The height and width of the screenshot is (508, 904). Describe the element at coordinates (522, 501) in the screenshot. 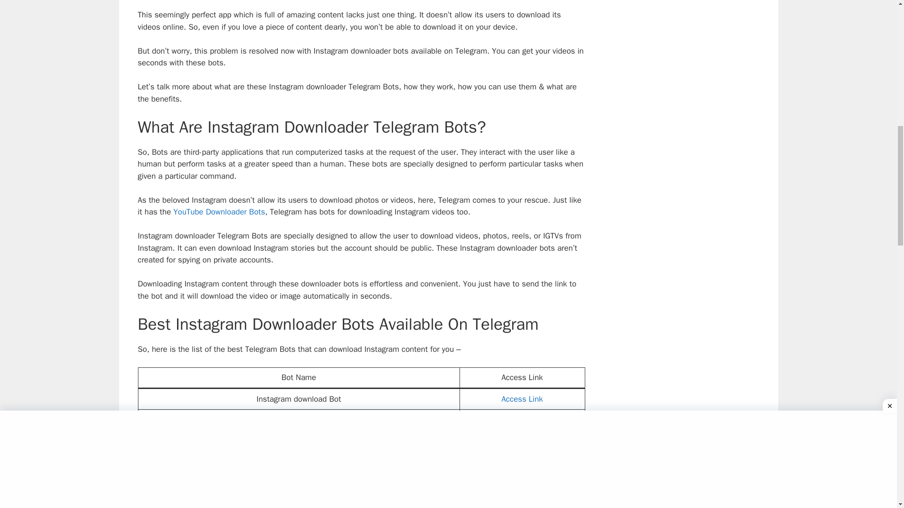

I see `Access Link` at that location.